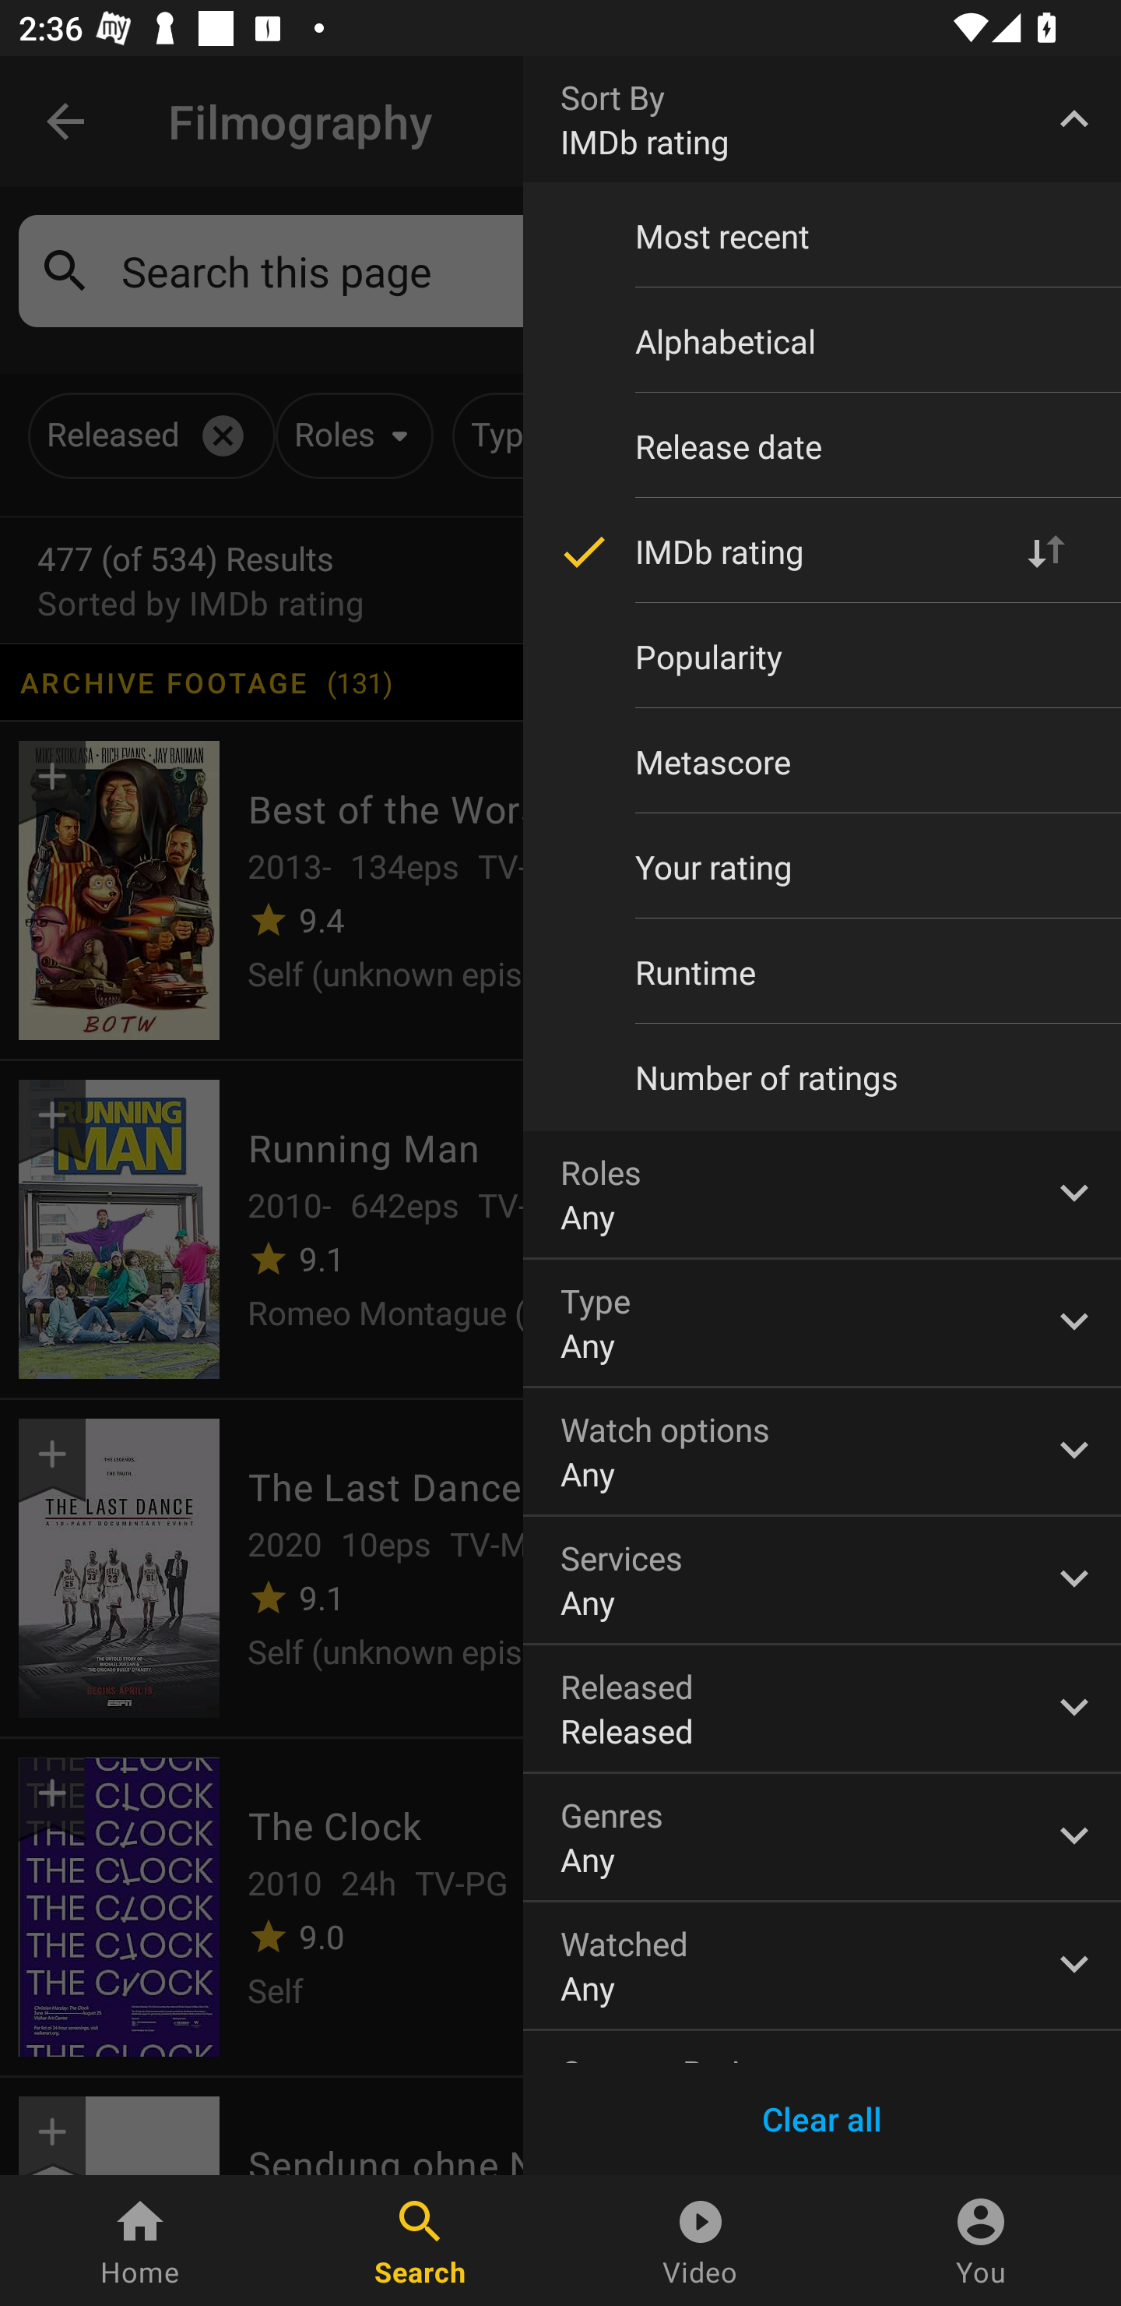 The width and height of the screenshot is (1121, 2306). I want to click on Roles Any, so click(822, 1194).